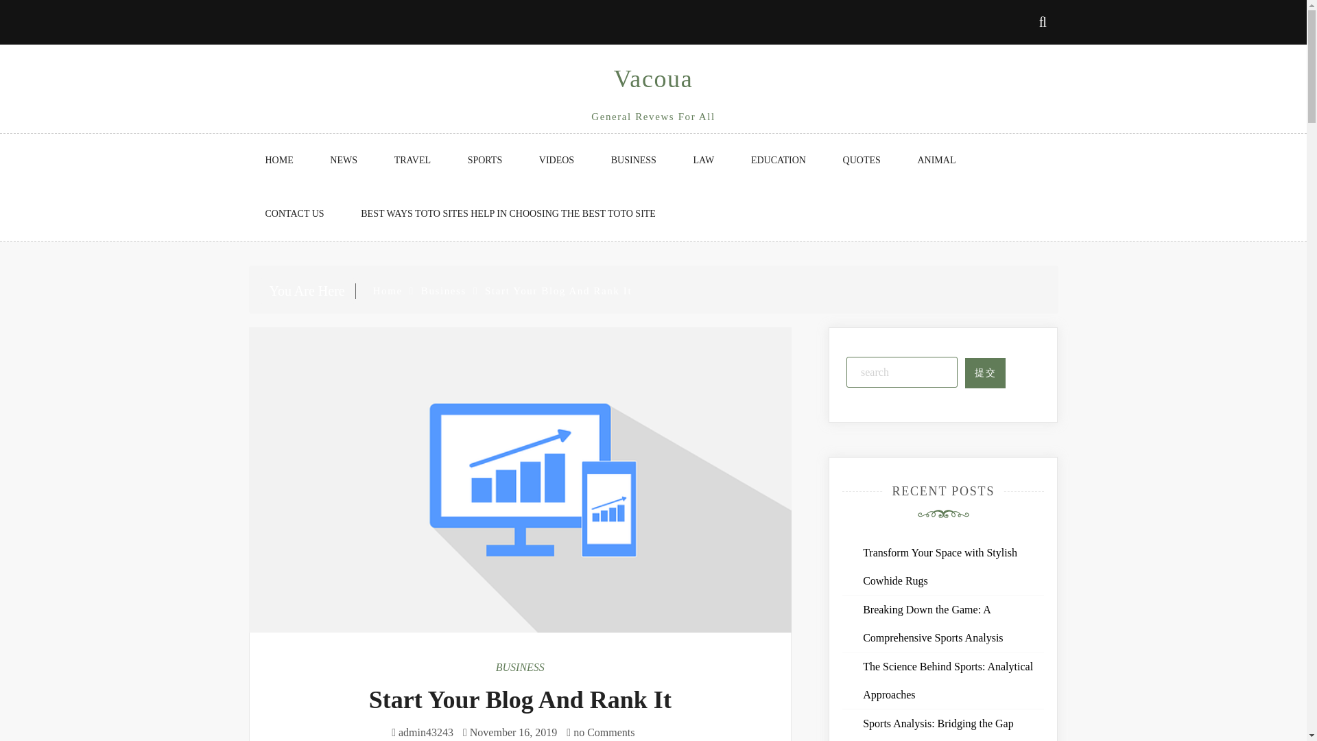  I want to click on BUSINESS, so click(634, 161).